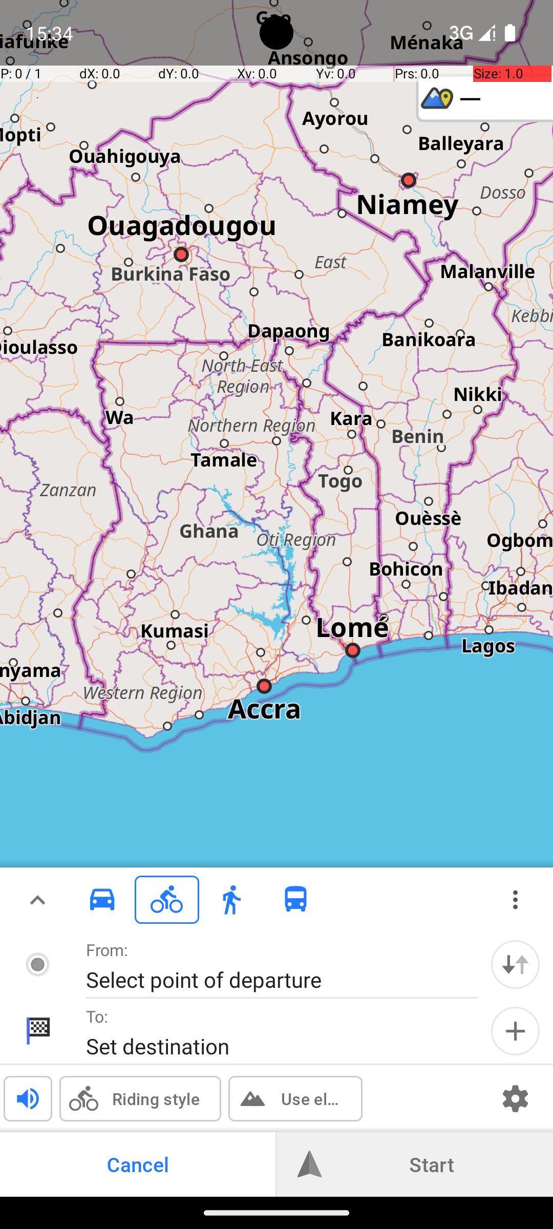  I want to click on To:, so click(97, 1016).